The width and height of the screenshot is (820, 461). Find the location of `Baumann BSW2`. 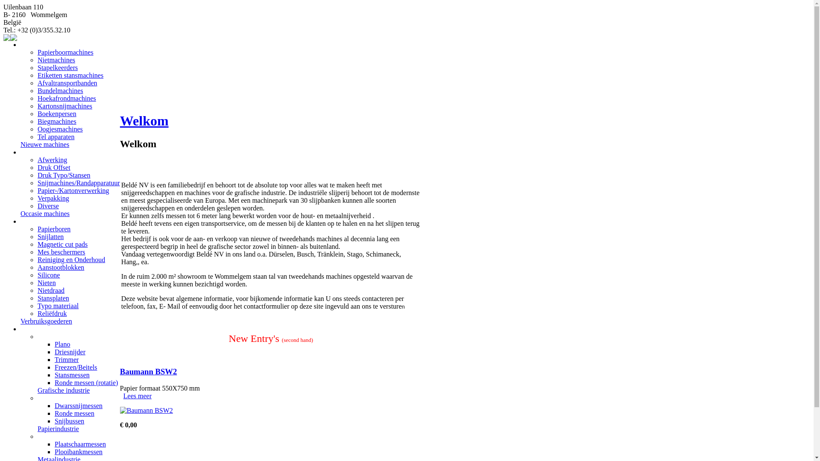

Baumann BSW2 is located at coordinates (149, 371).